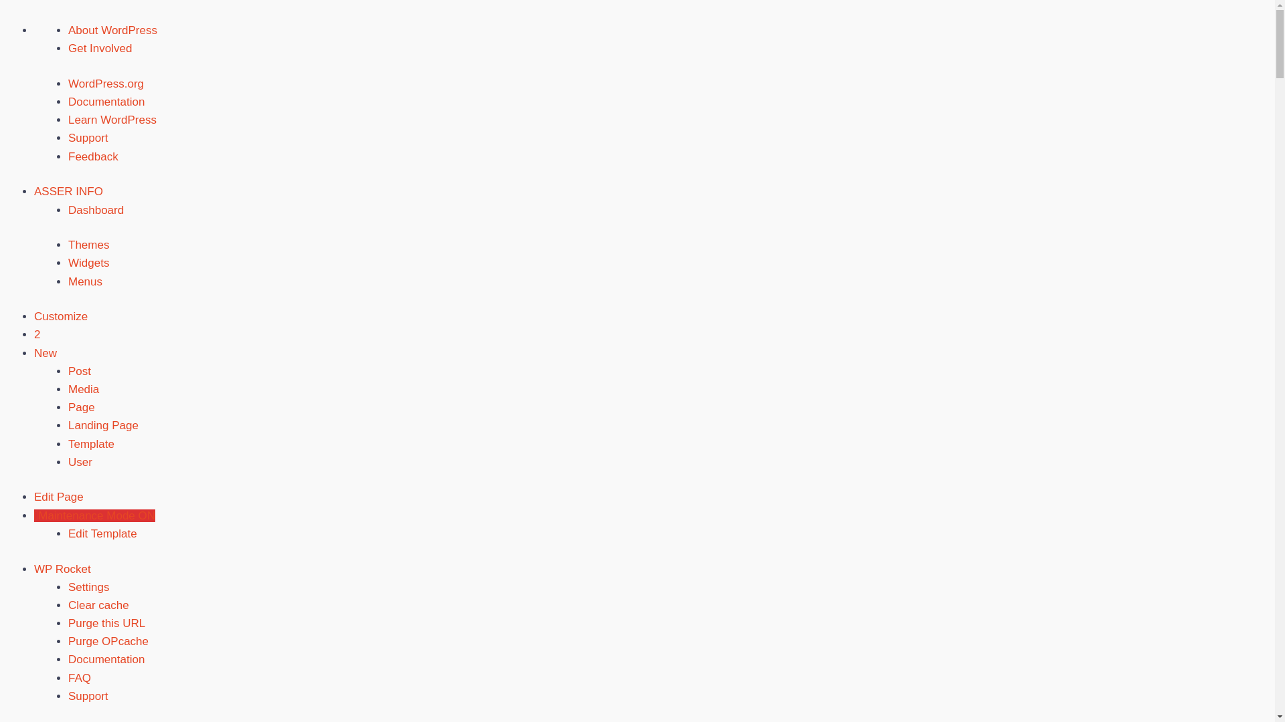 The width and height of the screenshot is (1285, 722). What do you see at coordinates (91, 444) in the screenshot?
I see `Template` at bounding box center [91, 444].